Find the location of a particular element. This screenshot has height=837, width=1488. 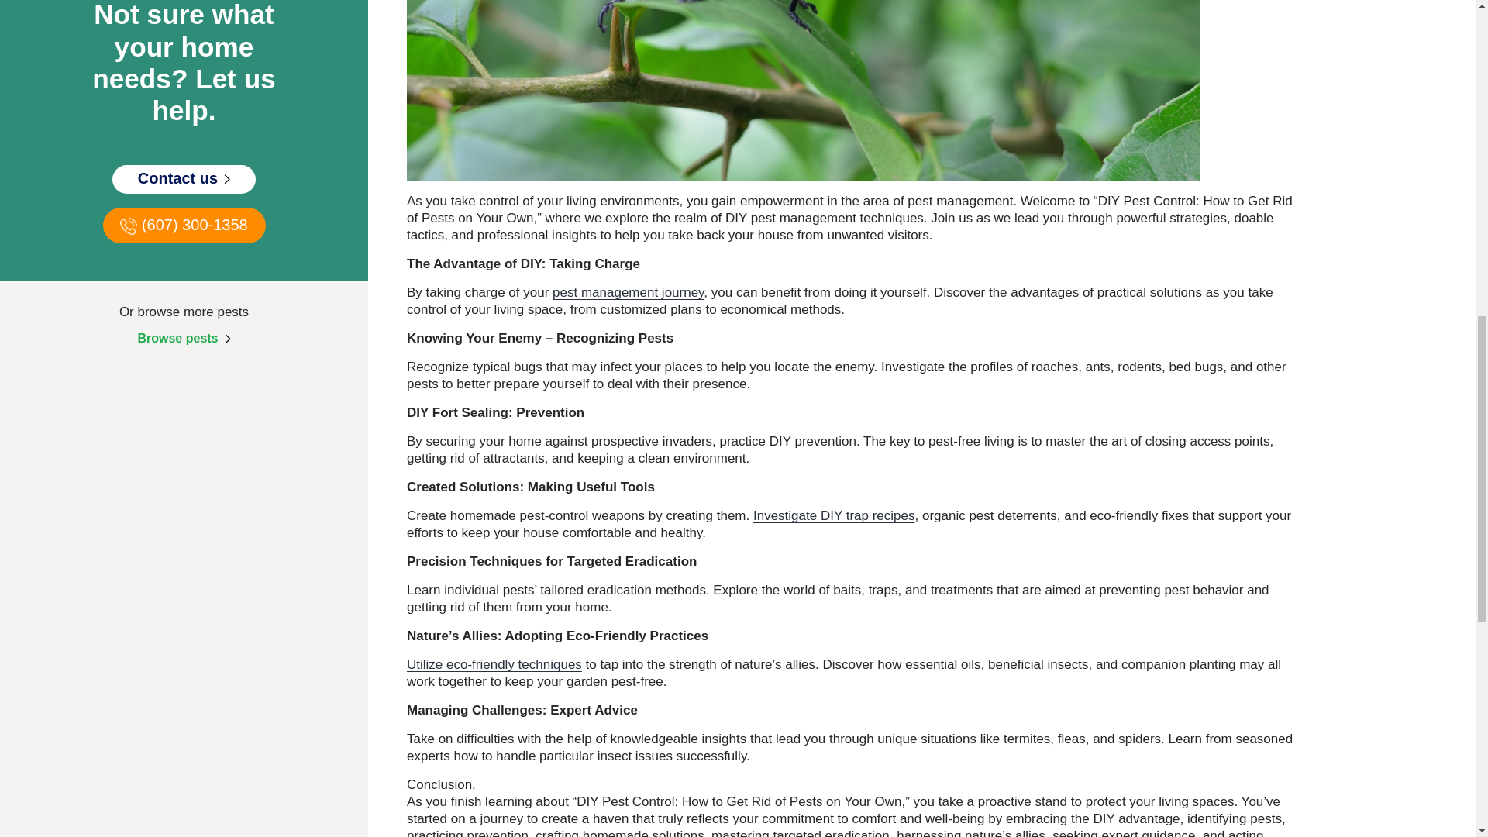

pest management journey is located at coordinates (628, 292).